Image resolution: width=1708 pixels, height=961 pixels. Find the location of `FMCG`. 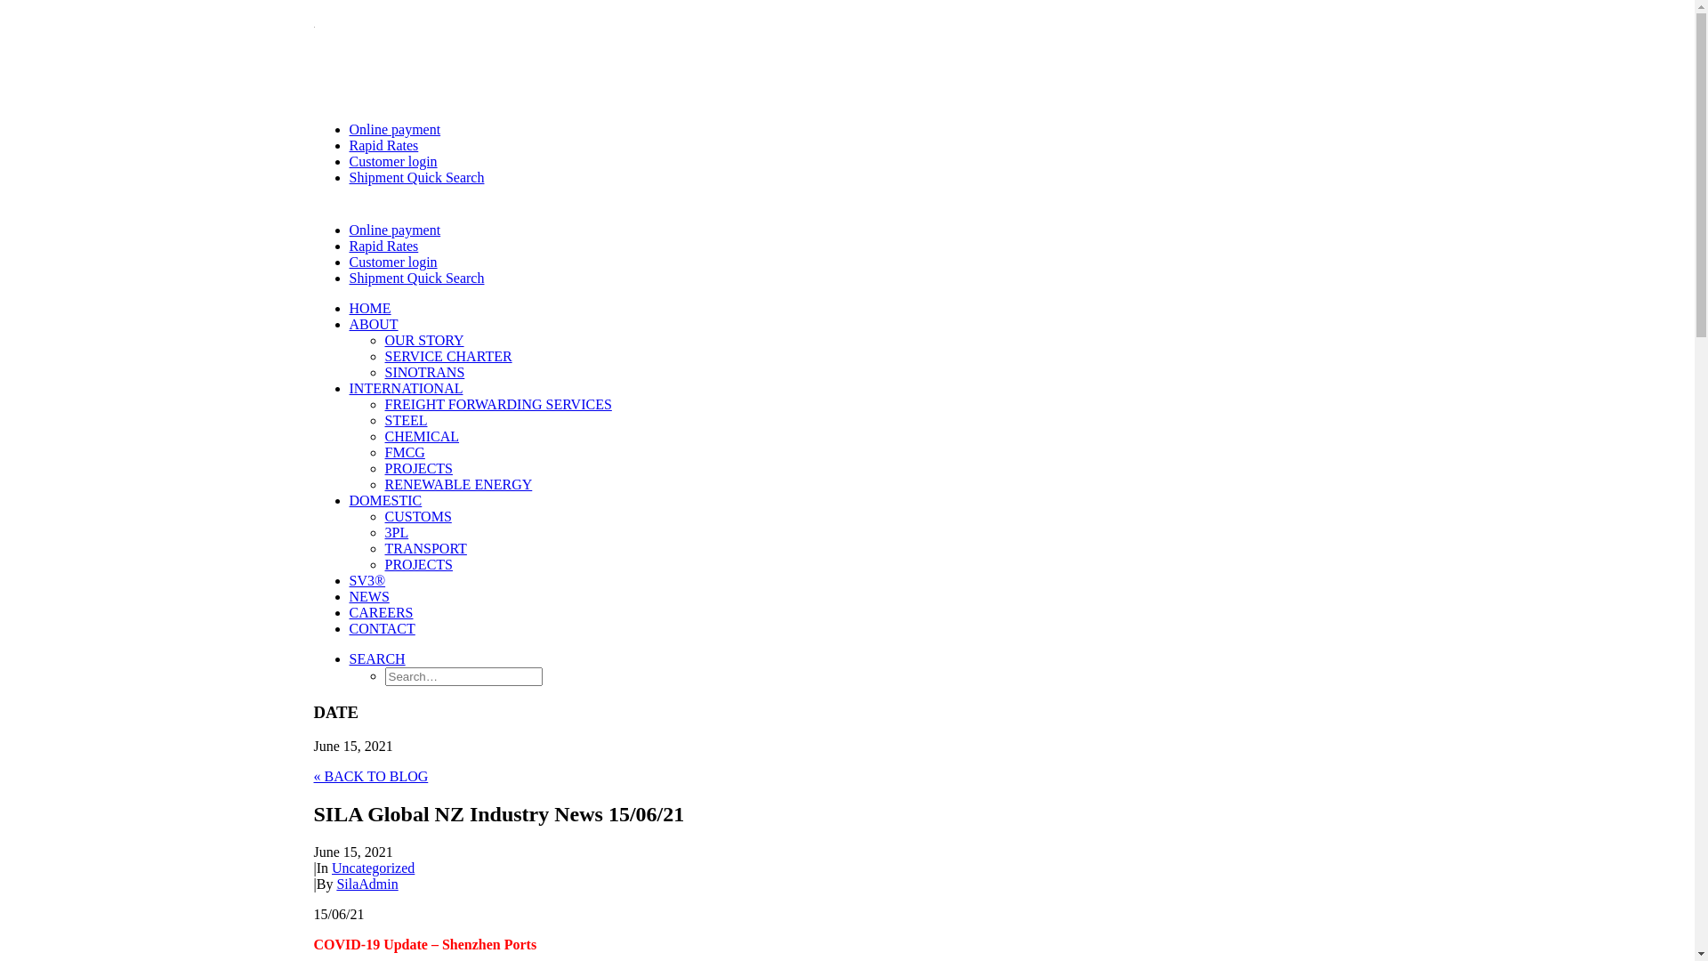

FMCG is located at coordinates (404, 452).